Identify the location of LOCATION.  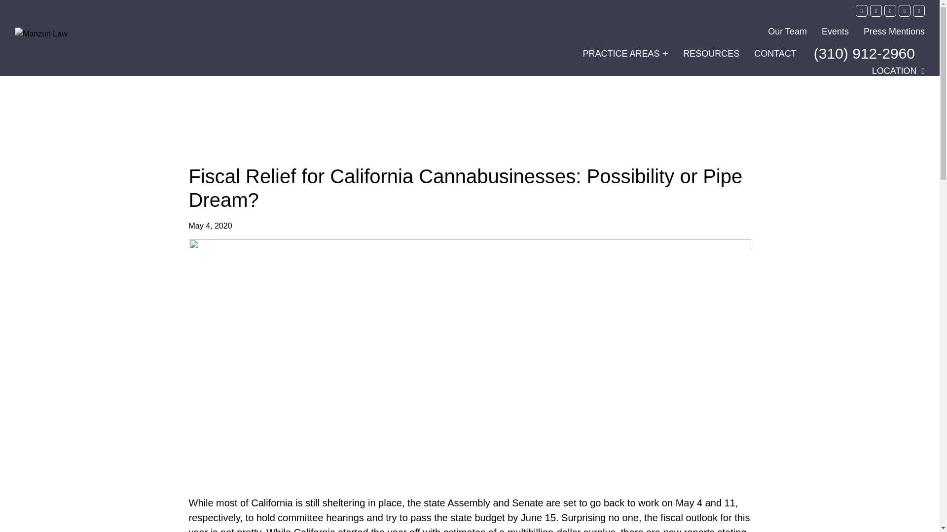
(899, 71).